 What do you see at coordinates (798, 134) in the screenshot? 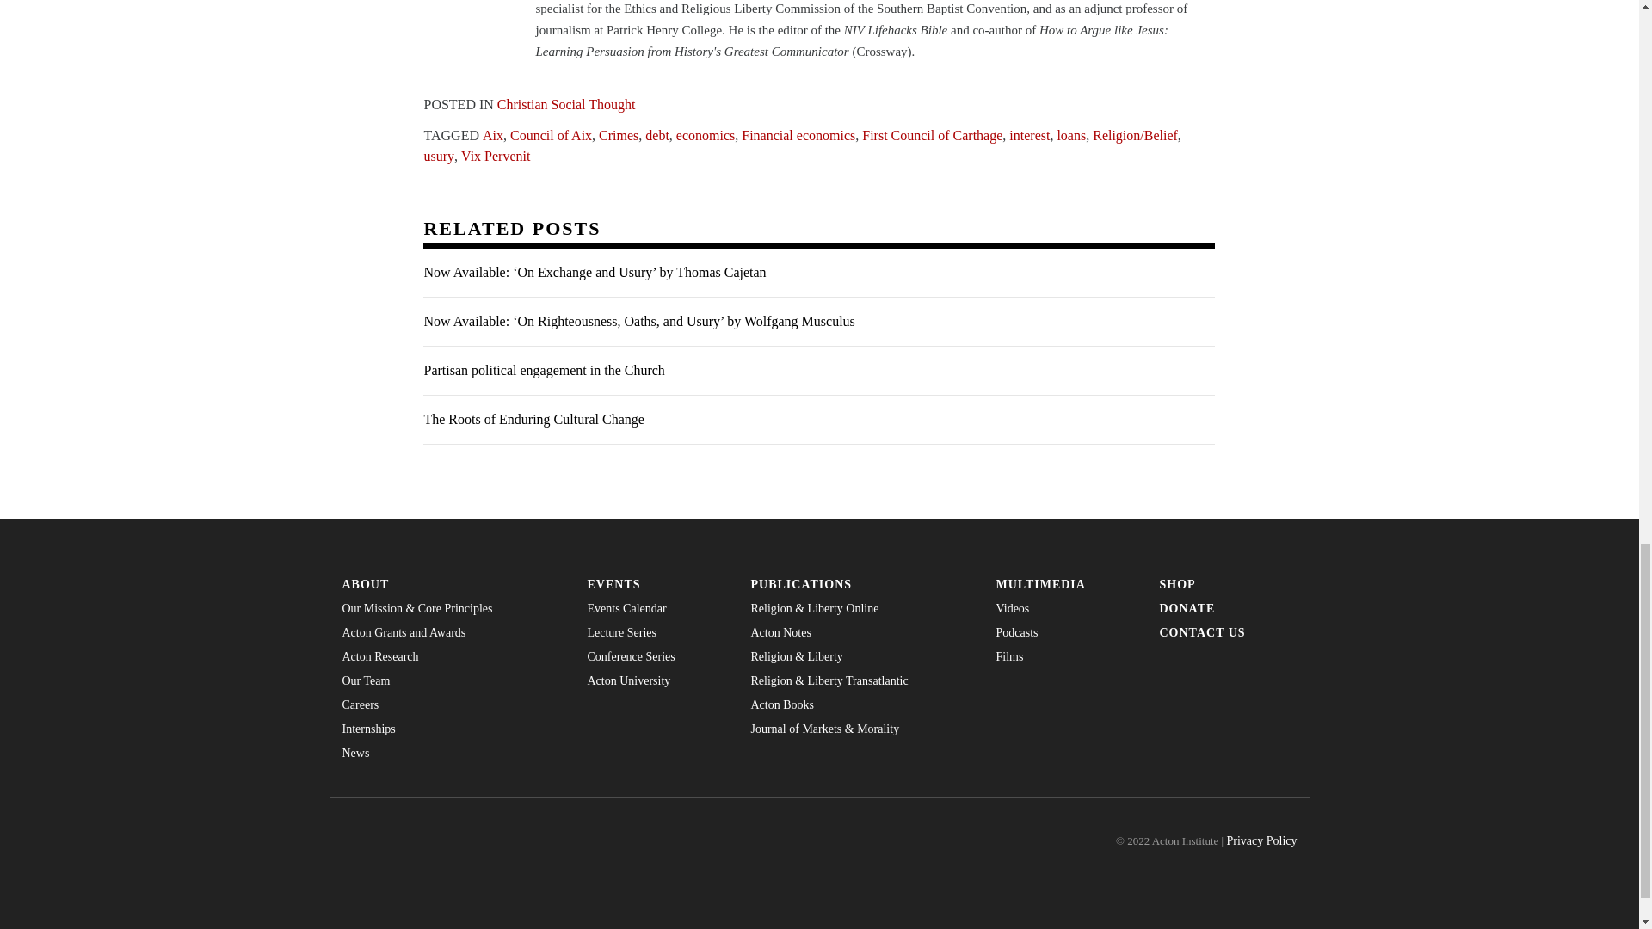
I see `Financial economics` at bounding box center [798, 134].